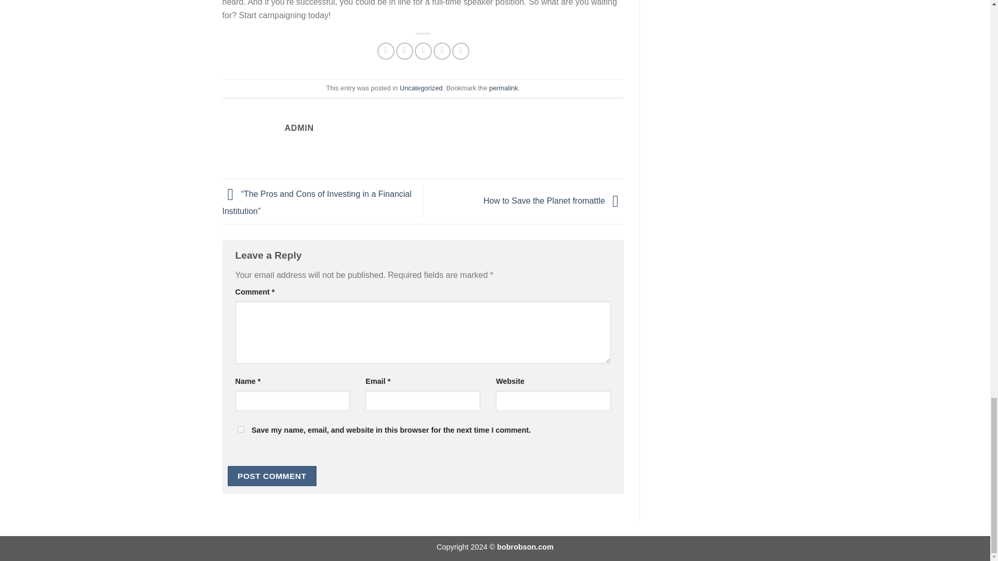  What do you see at coordinates (421, 88) in the screenshot?
I see `Uncategorized` at bounding box center [421, 88].